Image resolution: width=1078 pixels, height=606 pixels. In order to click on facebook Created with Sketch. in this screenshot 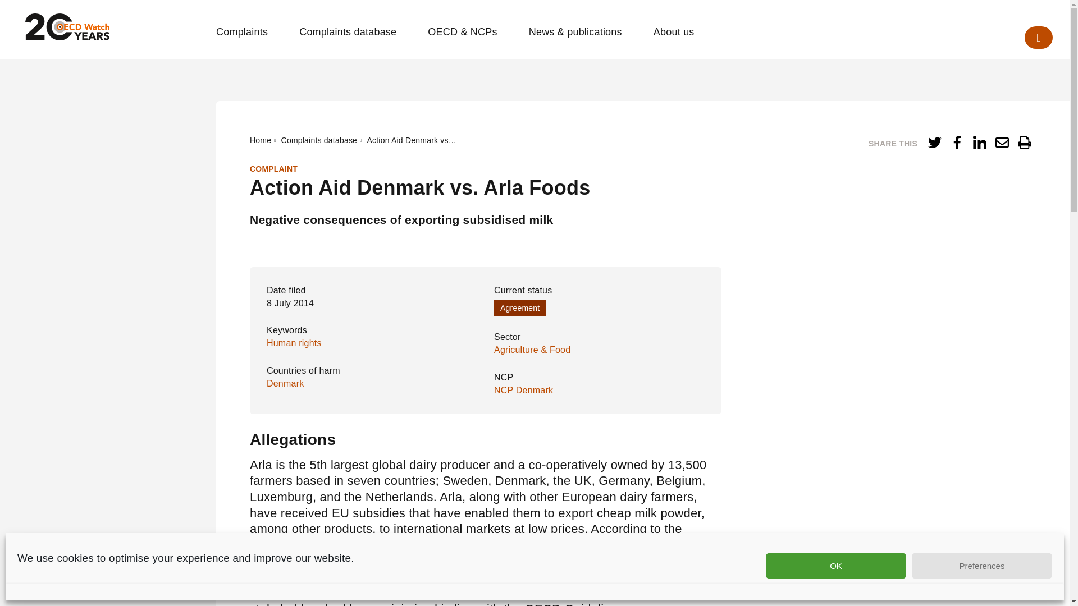, I will do `click(957, 142)`.